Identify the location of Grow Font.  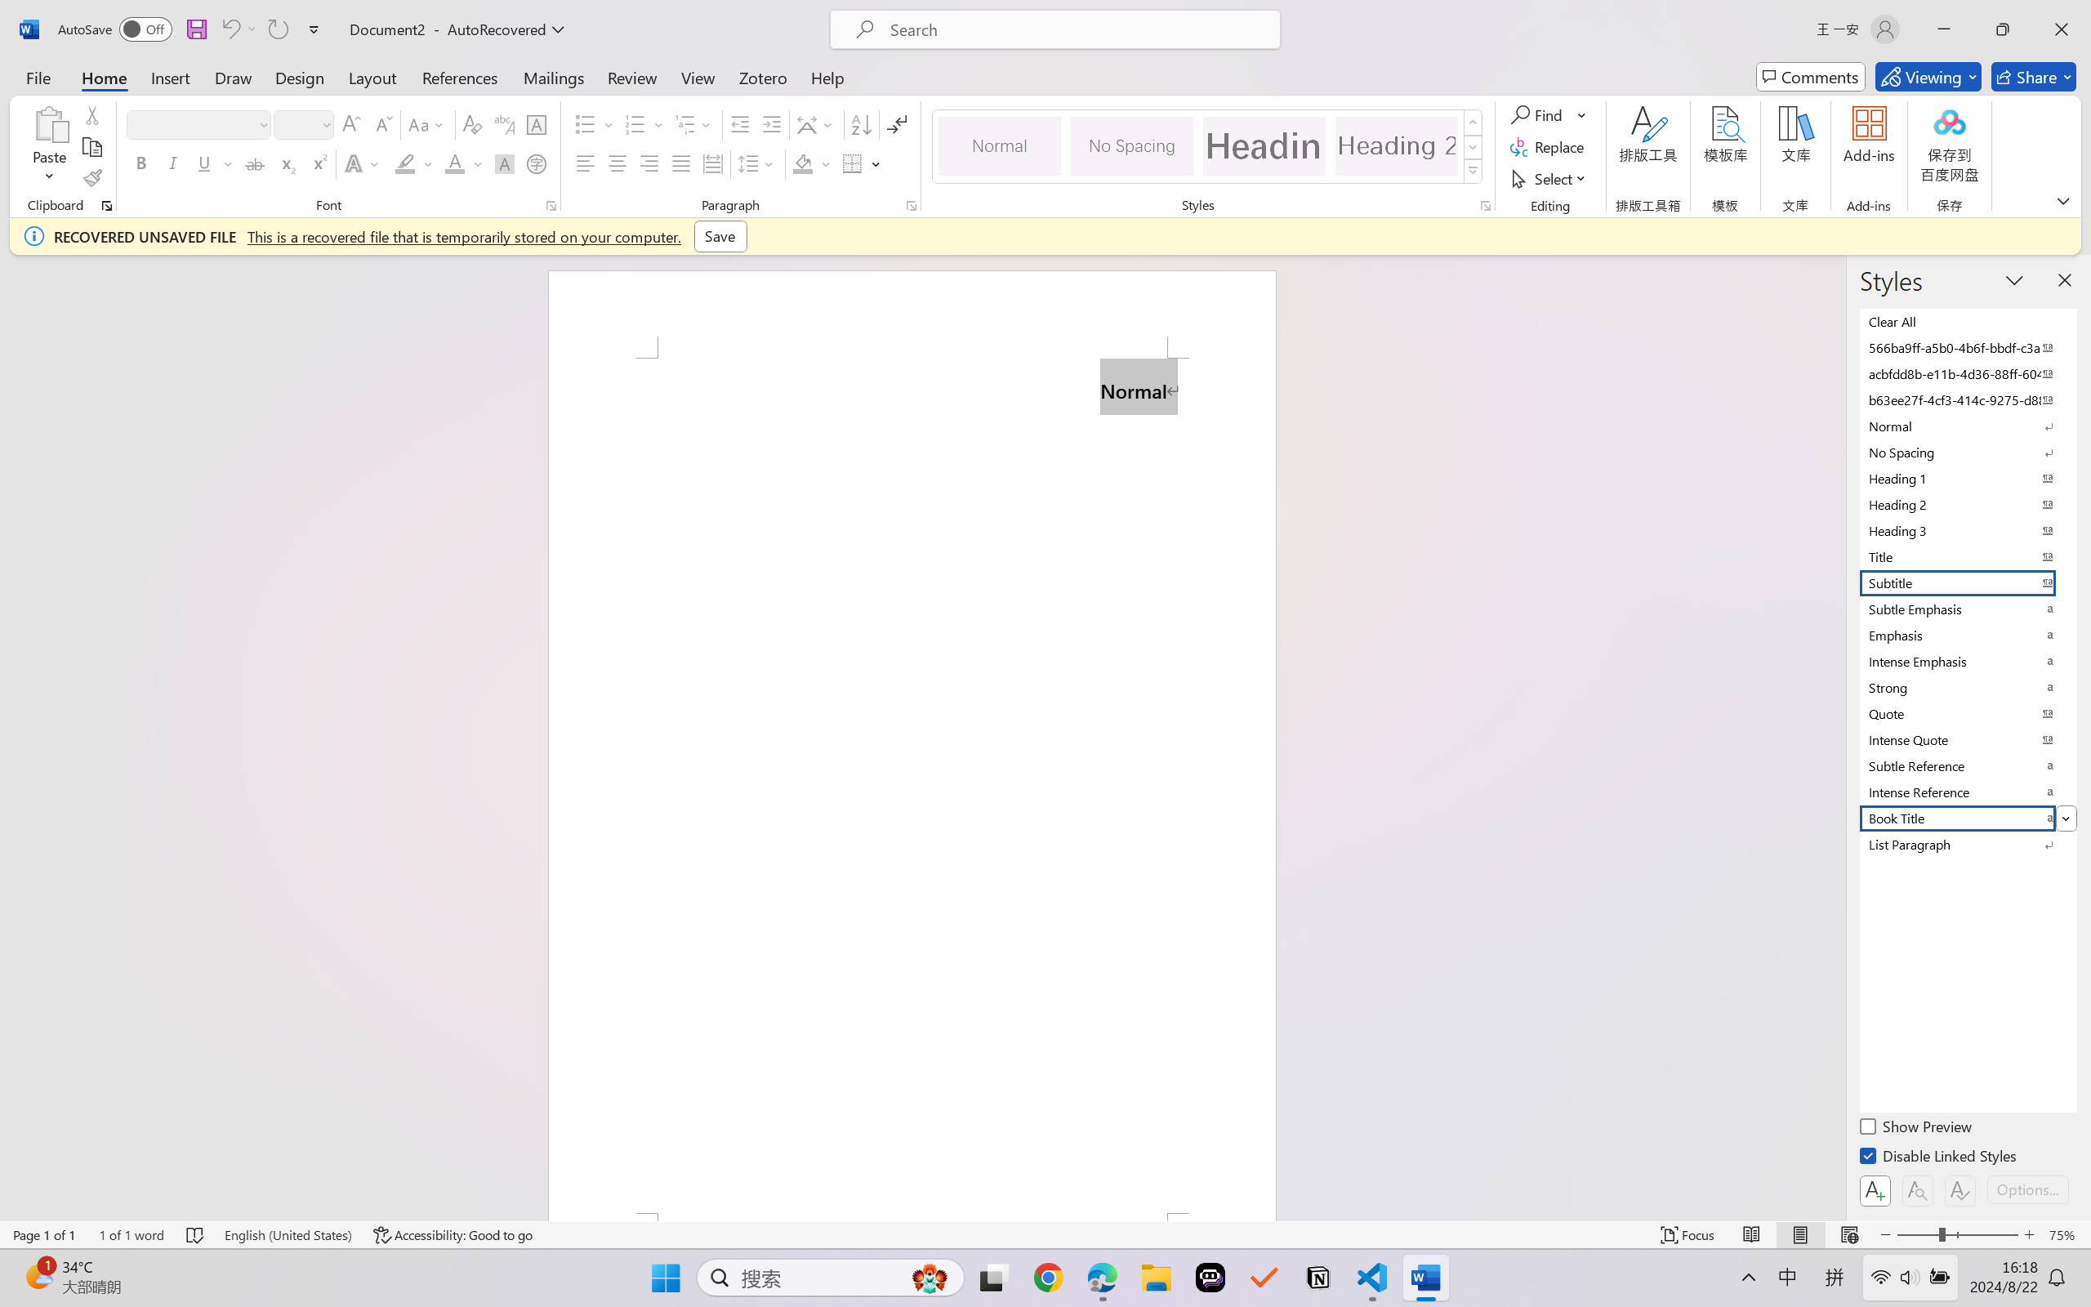
(351, 124).